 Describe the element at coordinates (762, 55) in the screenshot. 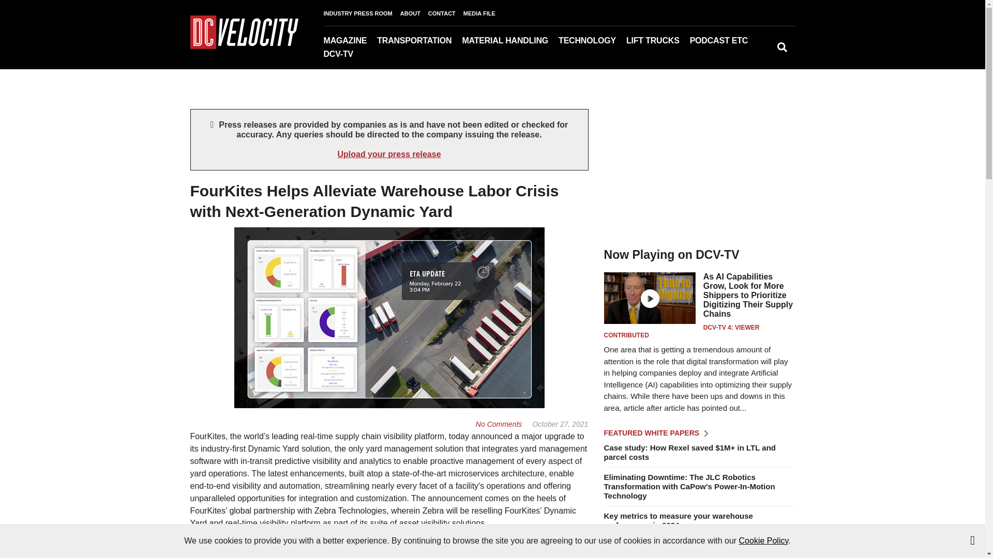

I see `Conference Guides` at that location.